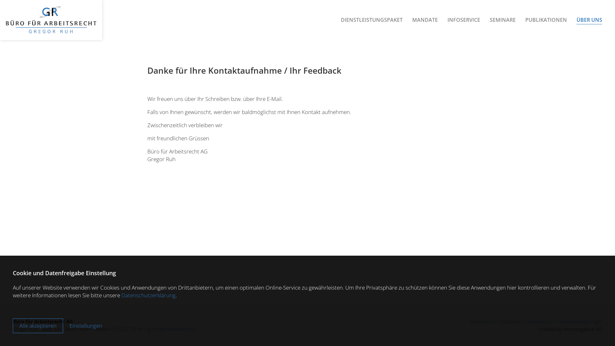  What do you see at coordinates (86, 326) in the screenshot?
I see `Einstellungen` at bounding box center [86, 326].